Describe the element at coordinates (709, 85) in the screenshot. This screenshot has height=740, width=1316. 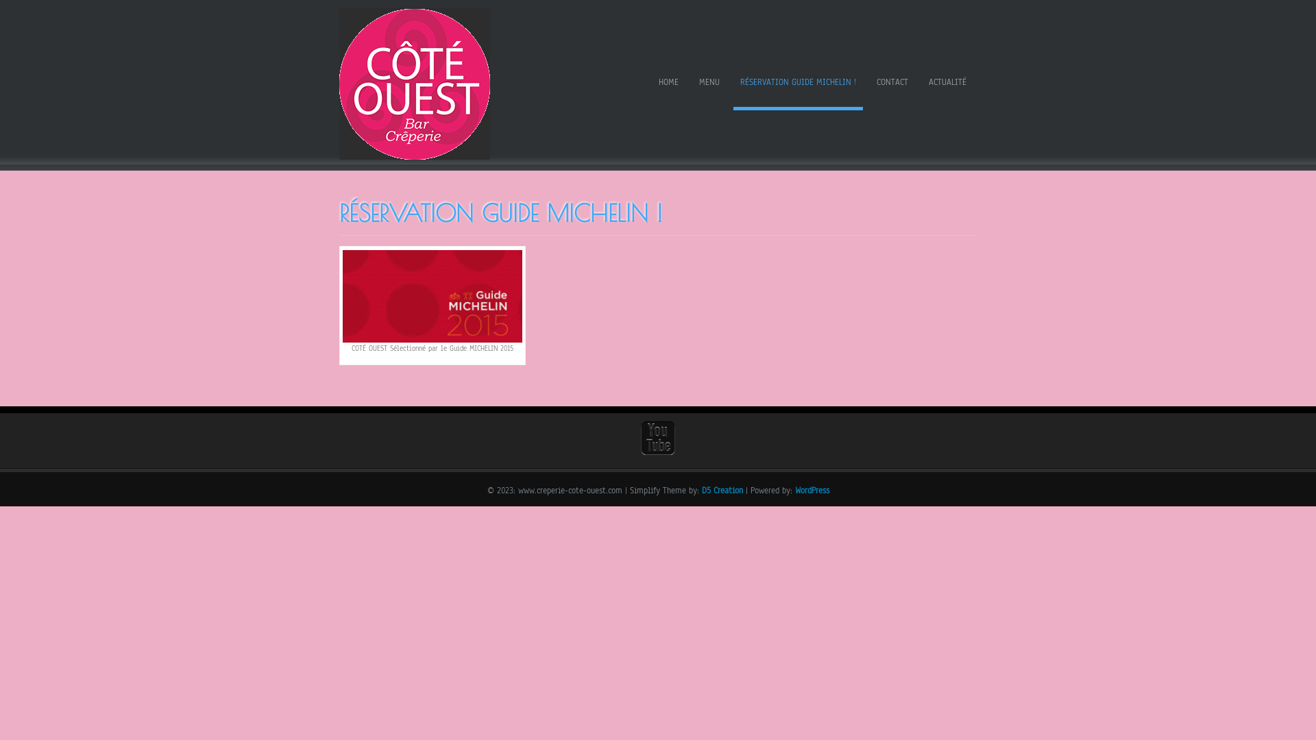
I see `MENU` at that location.